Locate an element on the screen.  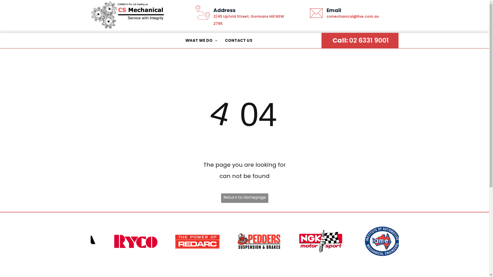
2/45 Upfold Street, Gormans Hill NSW 2795 is located at coordinates (249, 20).